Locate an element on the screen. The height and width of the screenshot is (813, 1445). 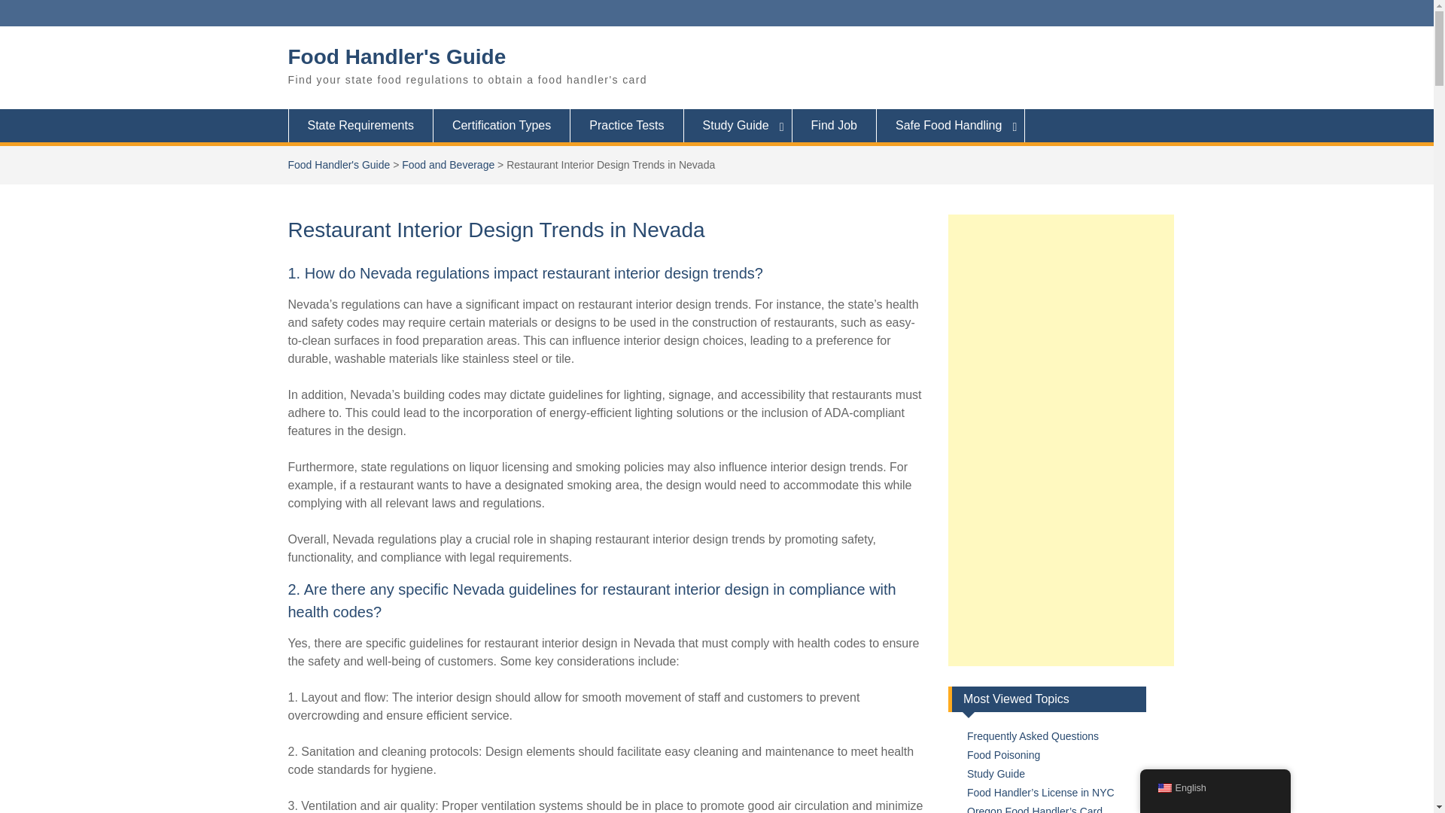
Find Job is located at coordinates (834, 125).